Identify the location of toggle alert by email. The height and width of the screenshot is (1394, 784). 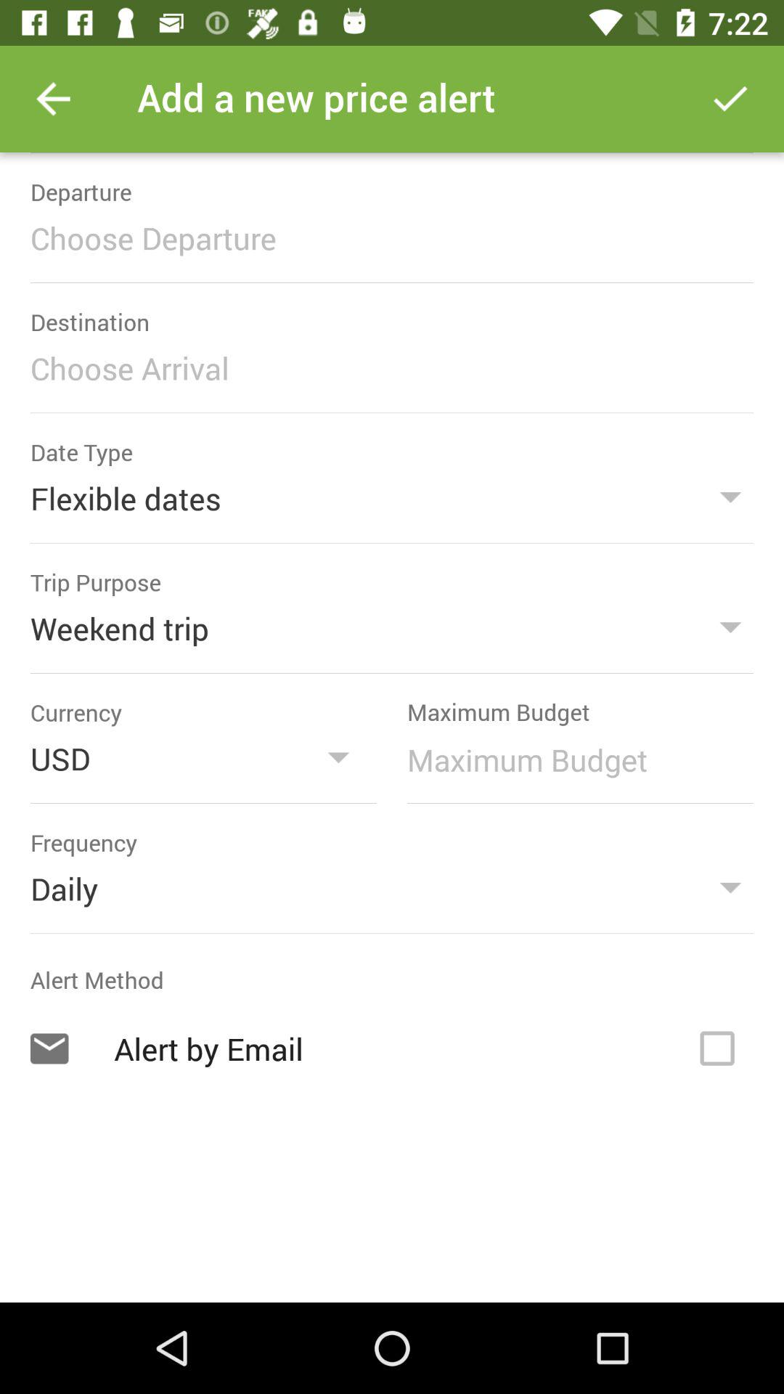
(717, 1048).